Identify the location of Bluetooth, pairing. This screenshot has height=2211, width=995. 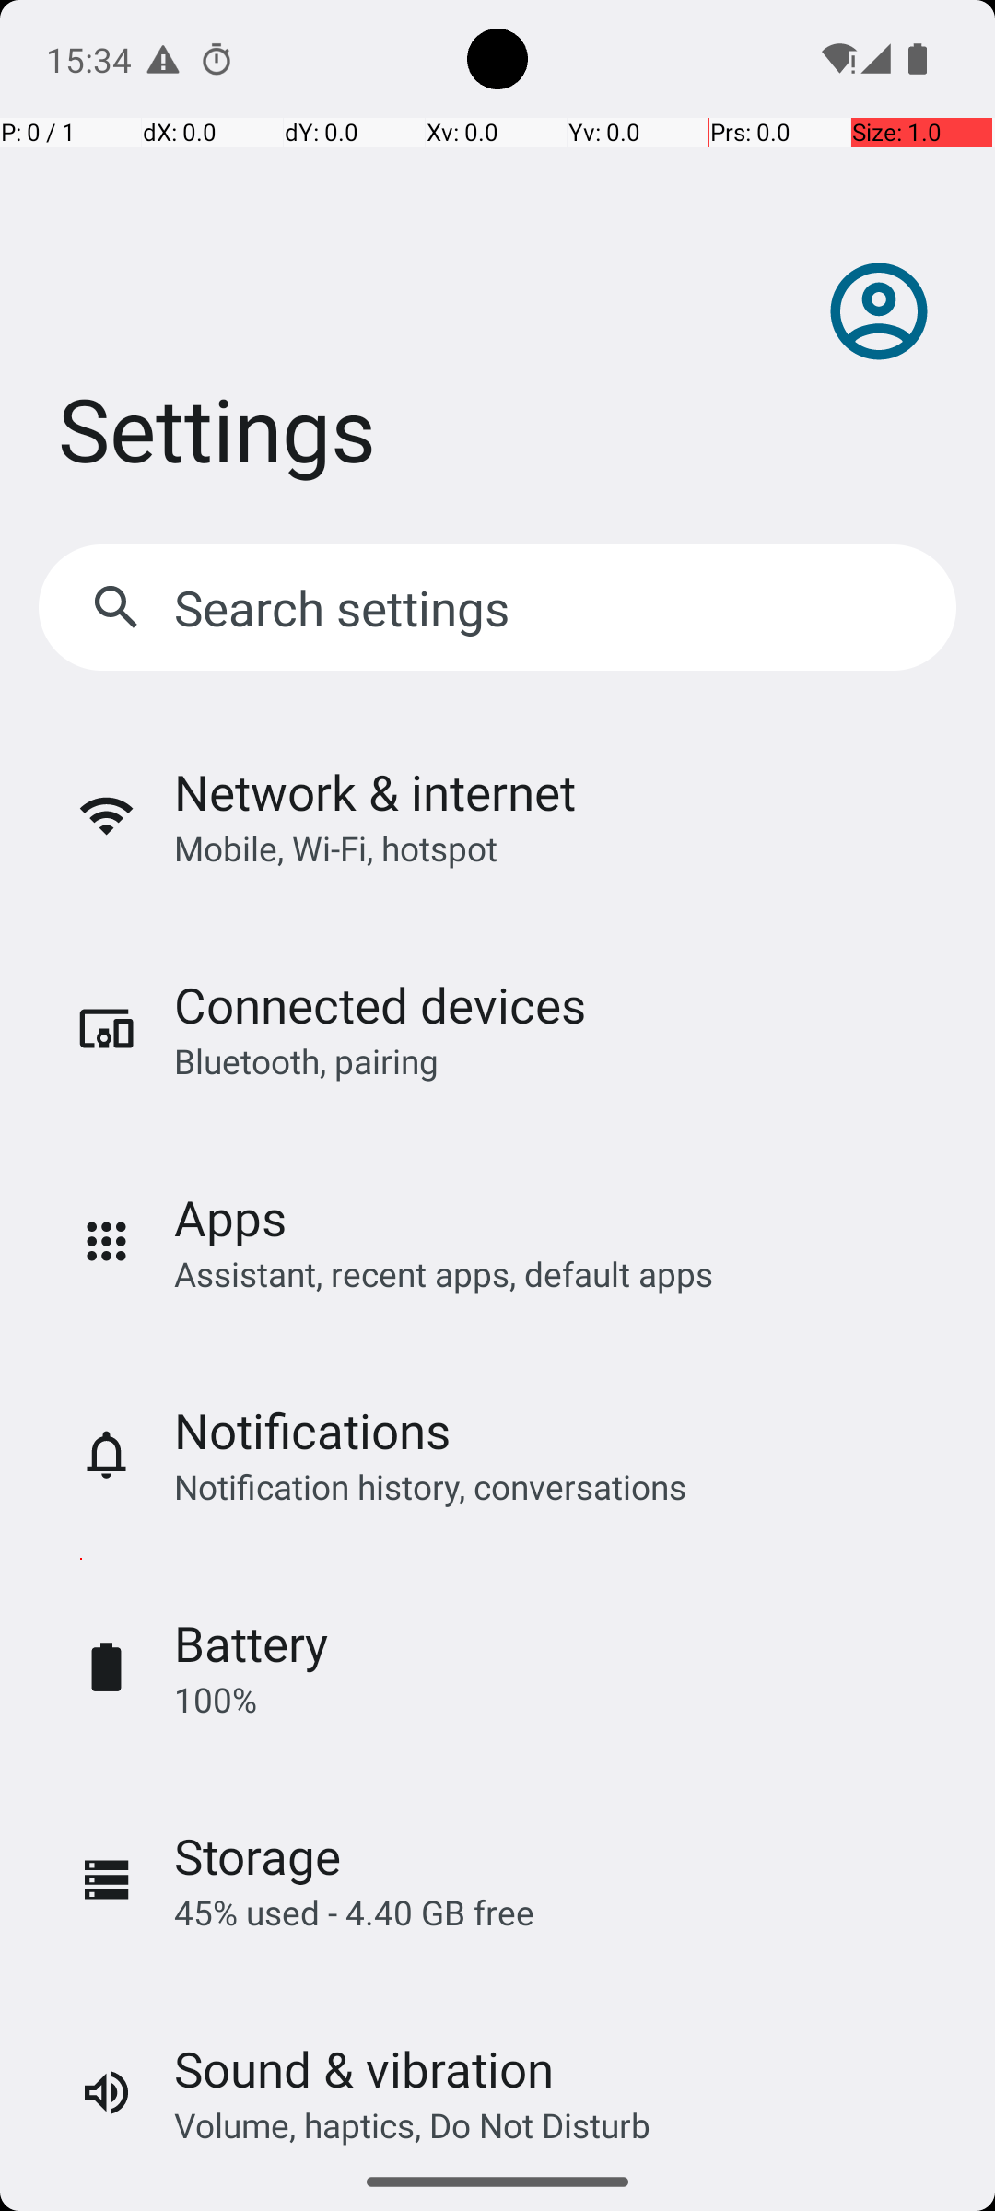
(306, 1061).